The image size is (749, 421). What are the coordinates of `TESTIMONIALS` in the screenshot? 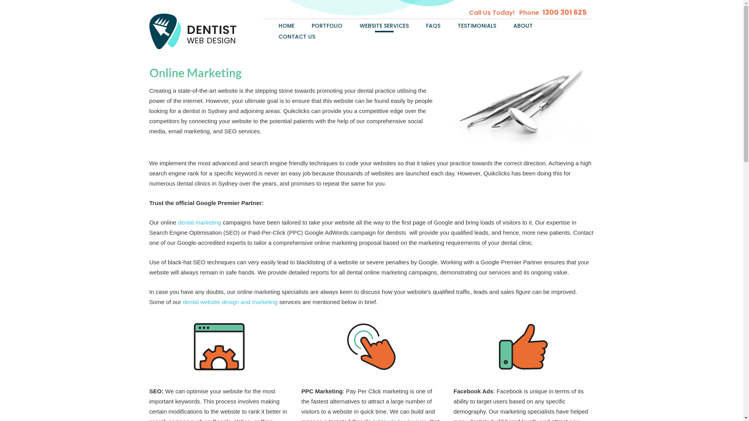 It's located at (477, 25).